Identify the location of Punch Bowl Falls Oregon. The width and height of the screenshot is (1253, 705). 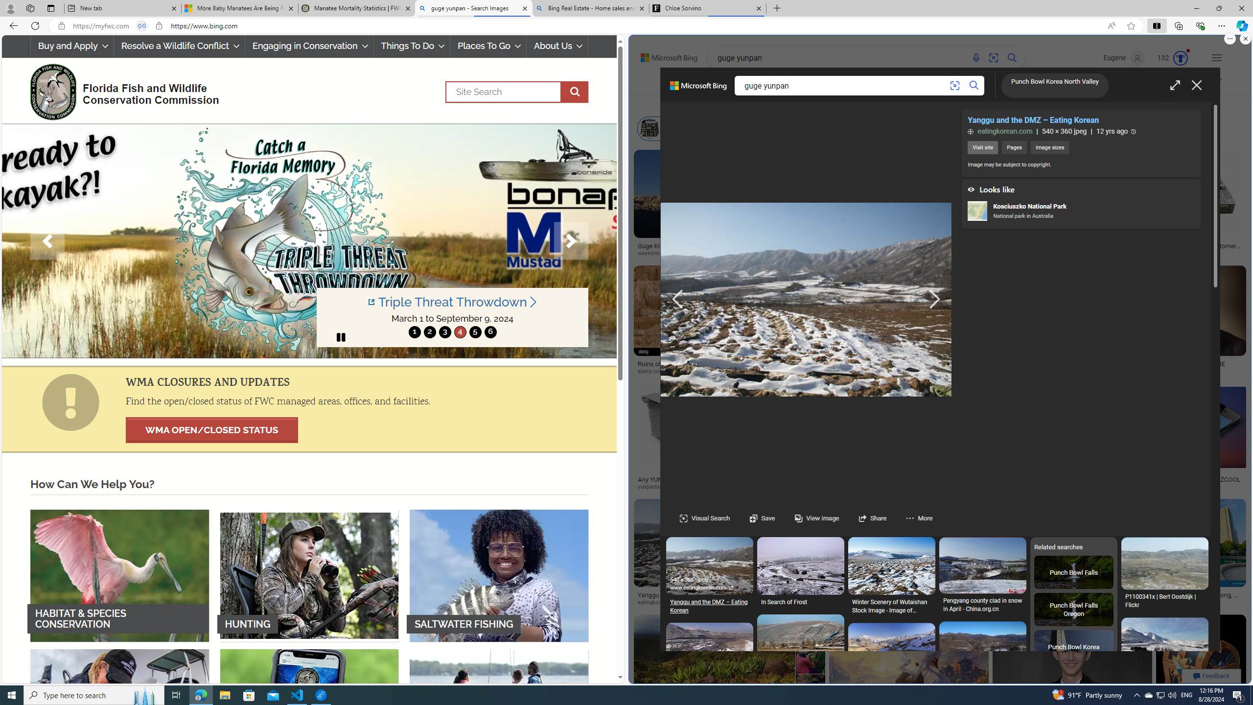
(1074, 610).